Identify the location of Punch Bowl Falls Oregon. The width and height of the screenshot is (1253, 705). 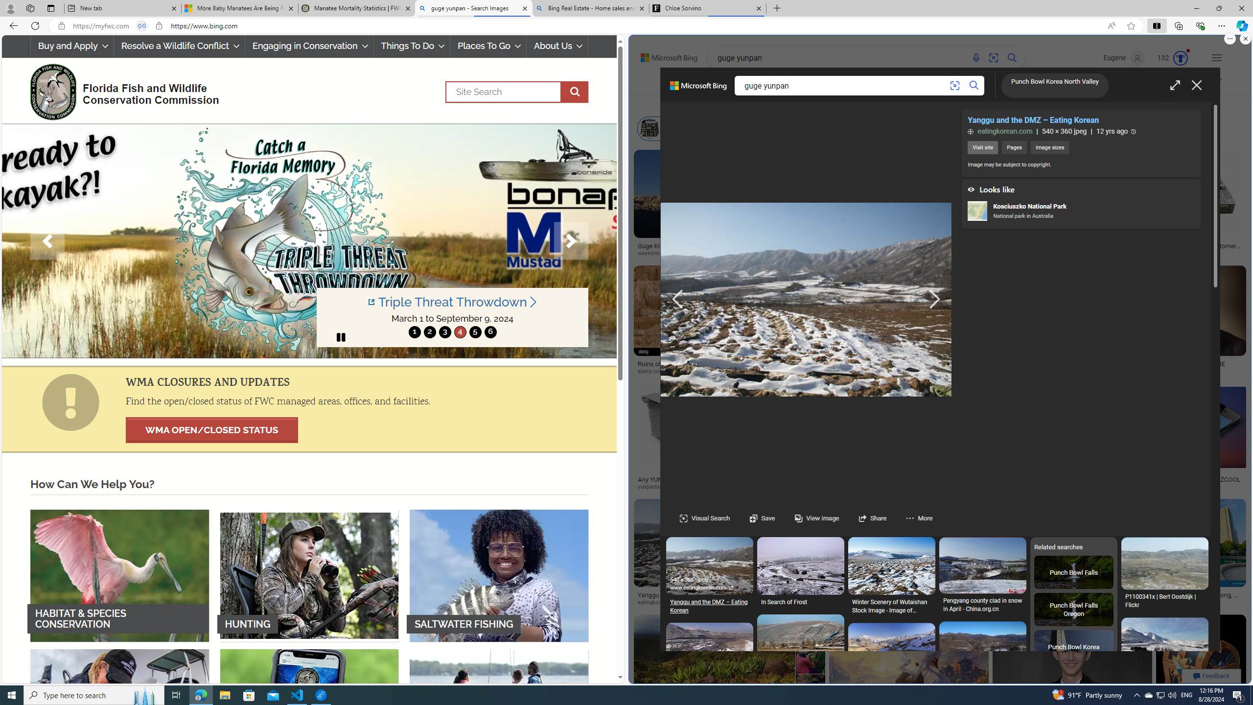
(1074, 610).